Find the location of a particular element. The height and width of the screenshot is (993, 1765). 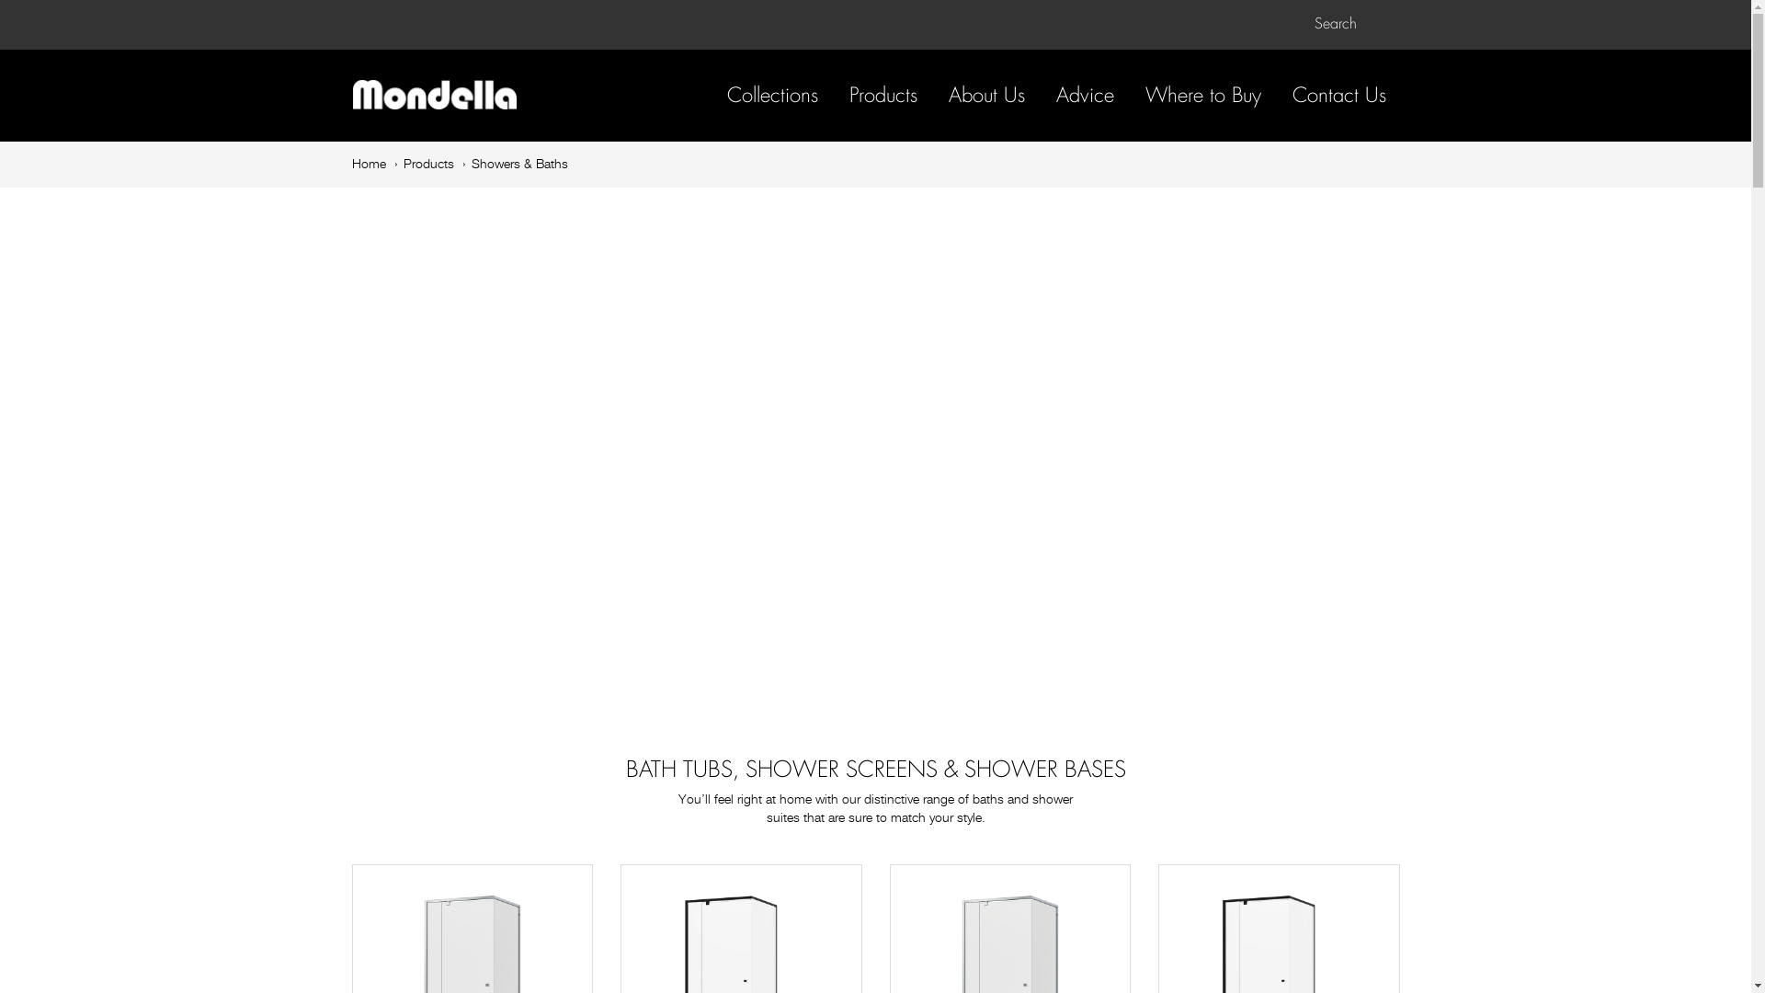

Home is located at coordinates (368, 165).